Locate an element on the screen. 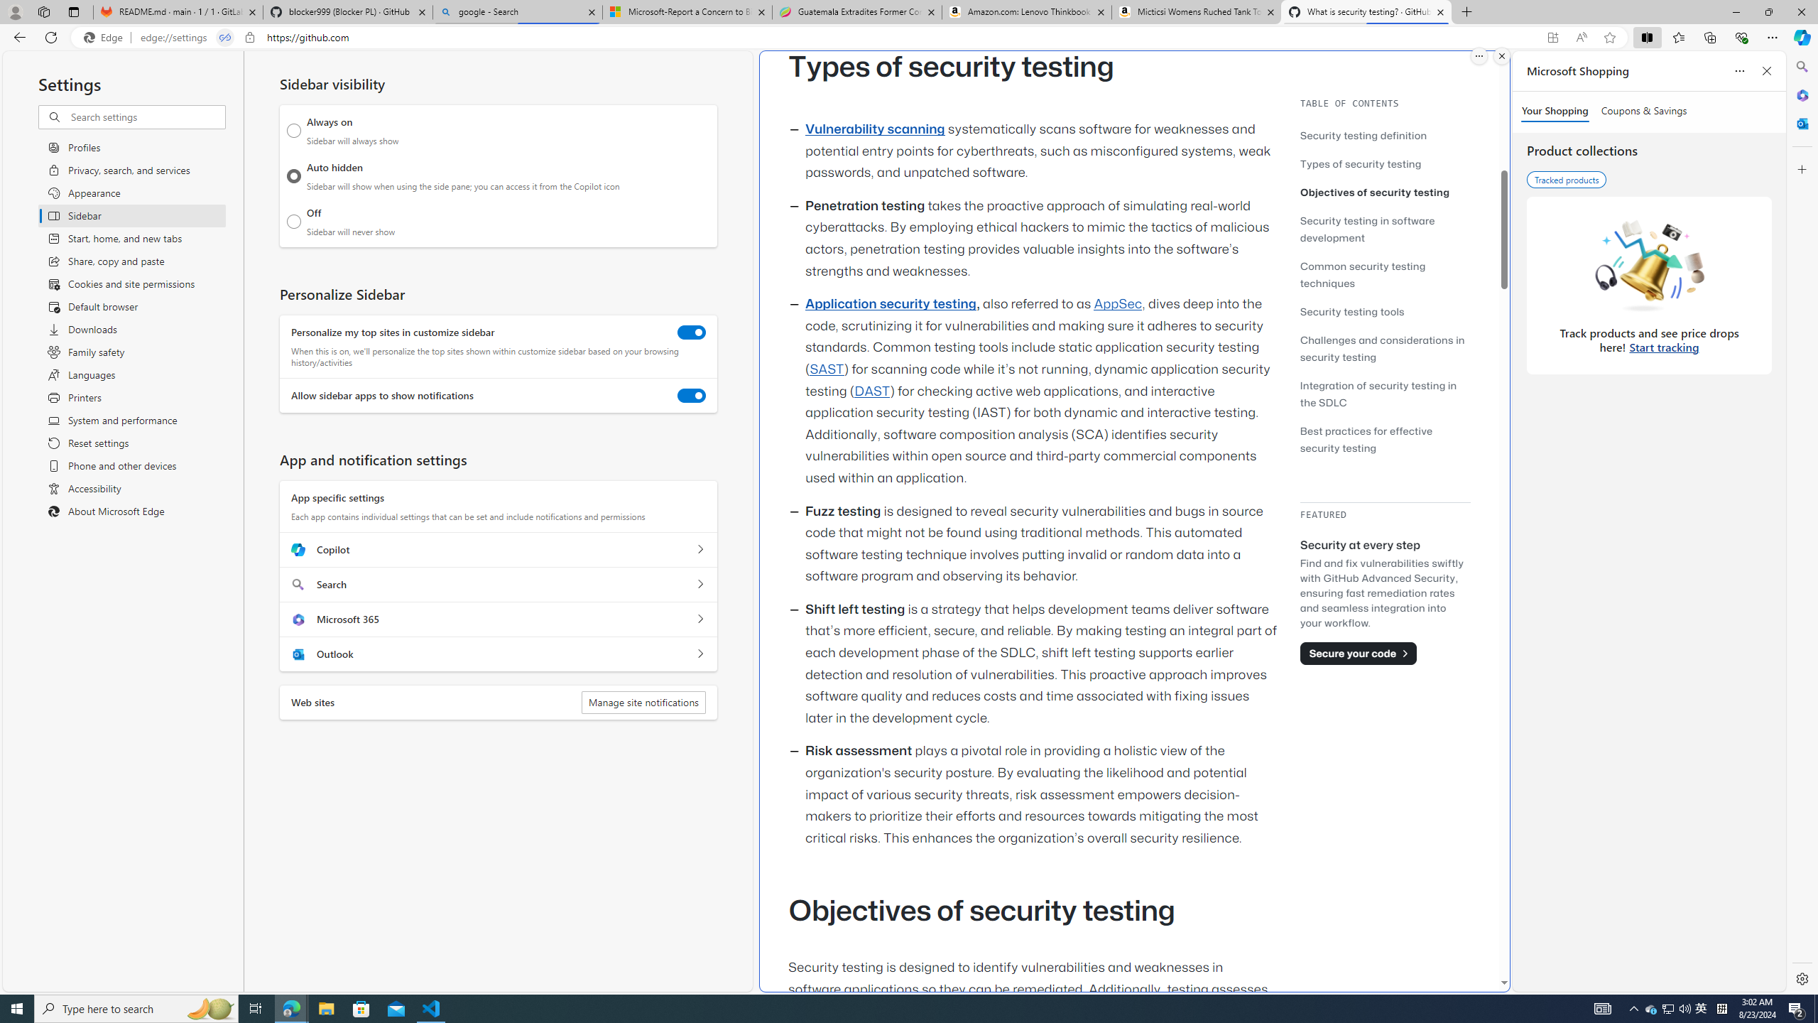  DAST is located at coordinates (872, 391).